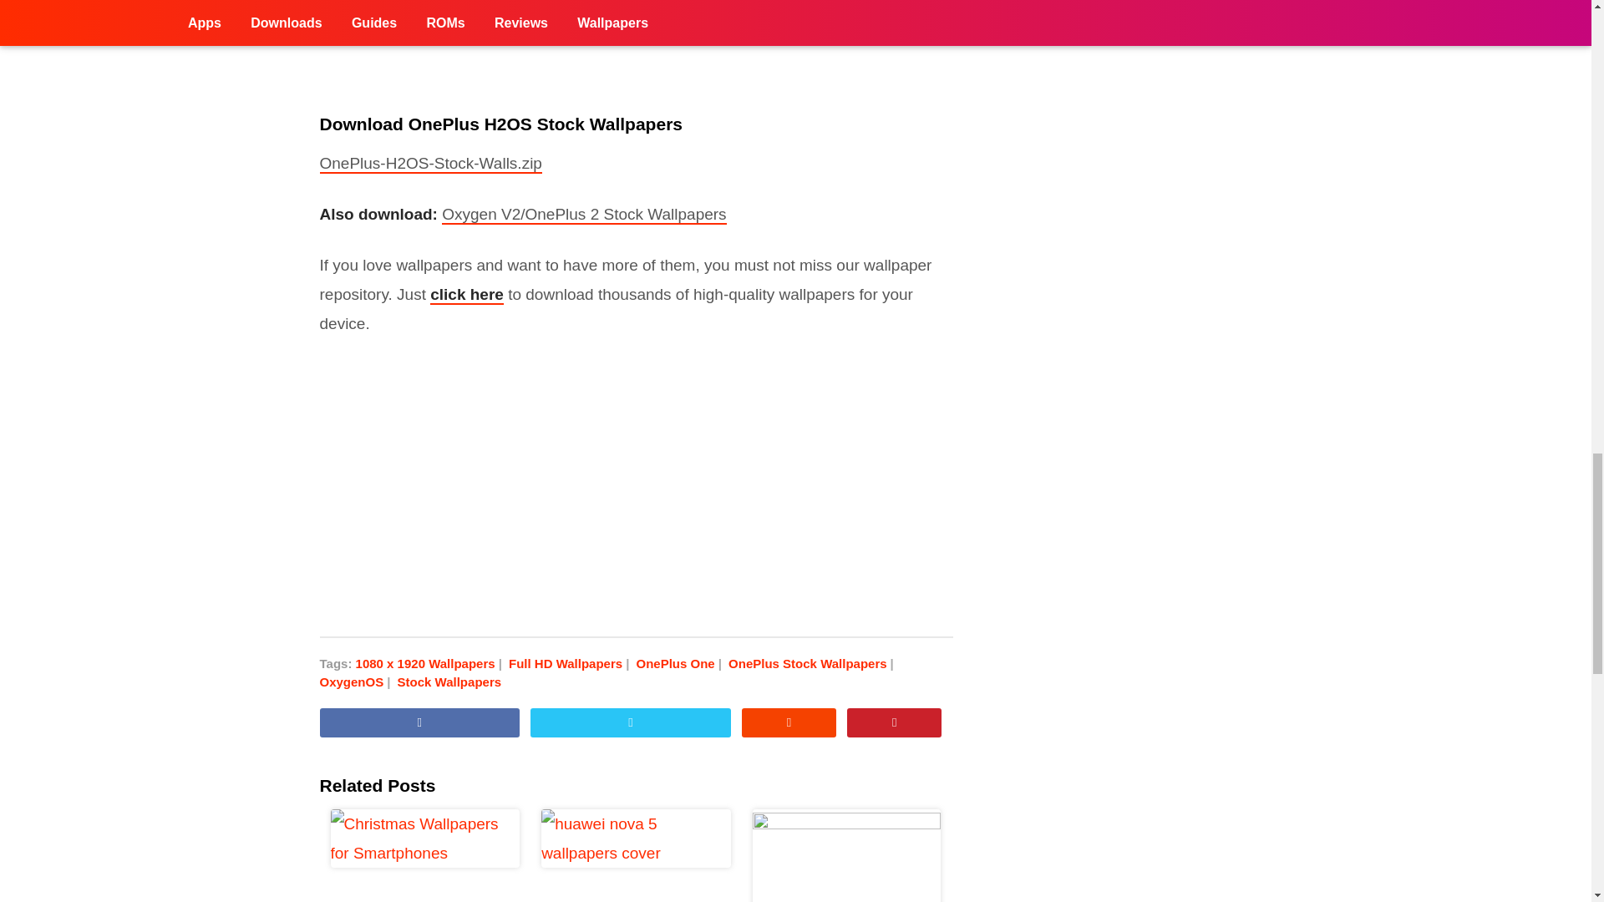 The height and width of the screenshot is (902, 1604). I want to click on OnePlus Stock Wallpapers, so click(812, 663).